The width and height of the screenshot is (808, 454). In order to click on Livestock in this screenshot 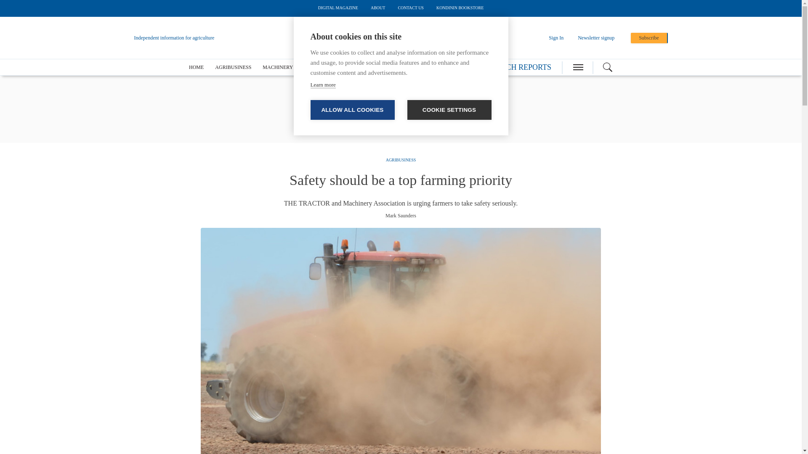, I will do `click(354, 67)`.